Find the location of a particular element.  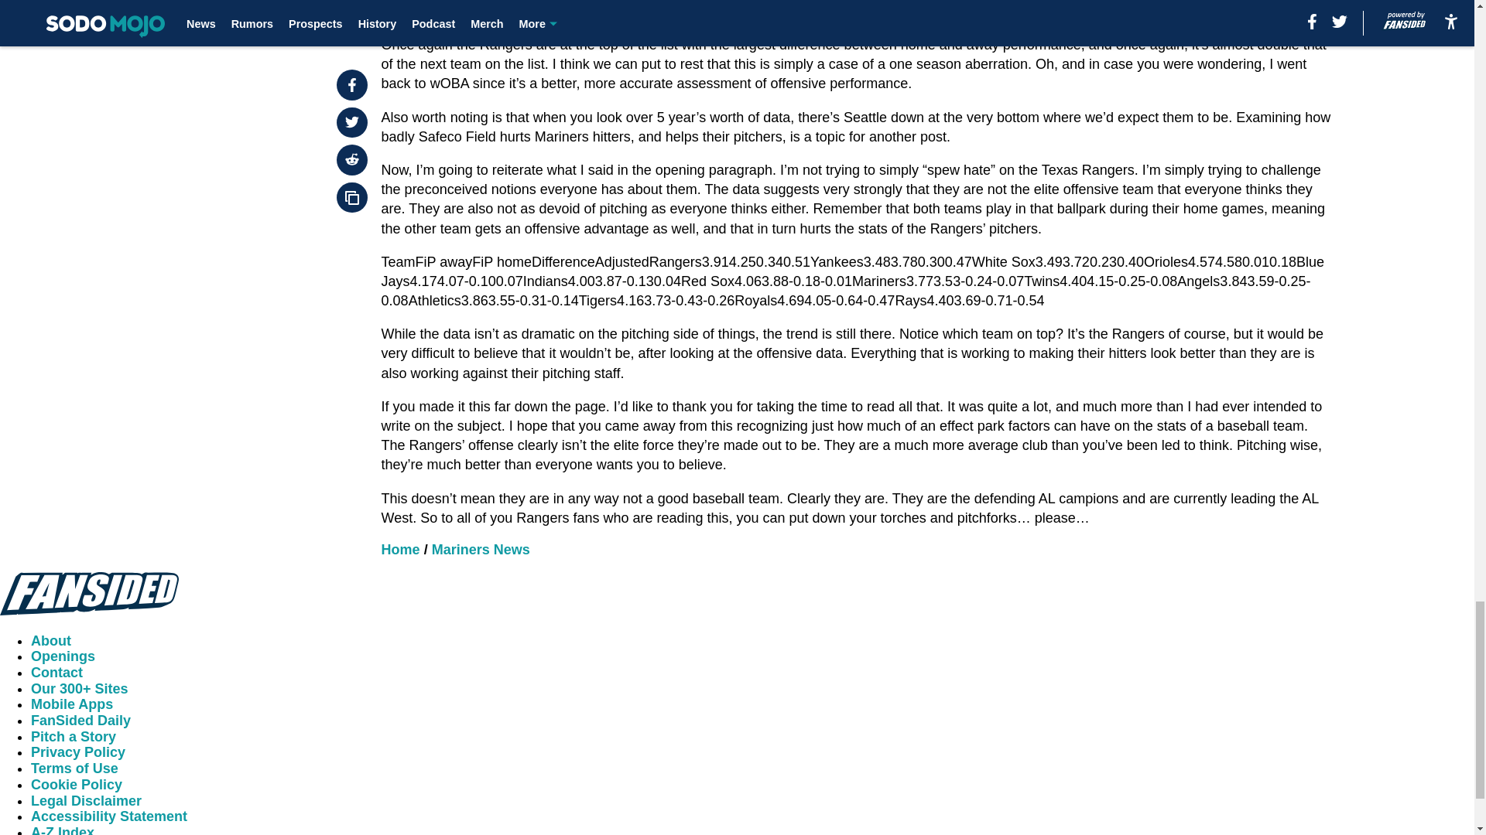

Mobile Apps is located at coordinates (71, 704).